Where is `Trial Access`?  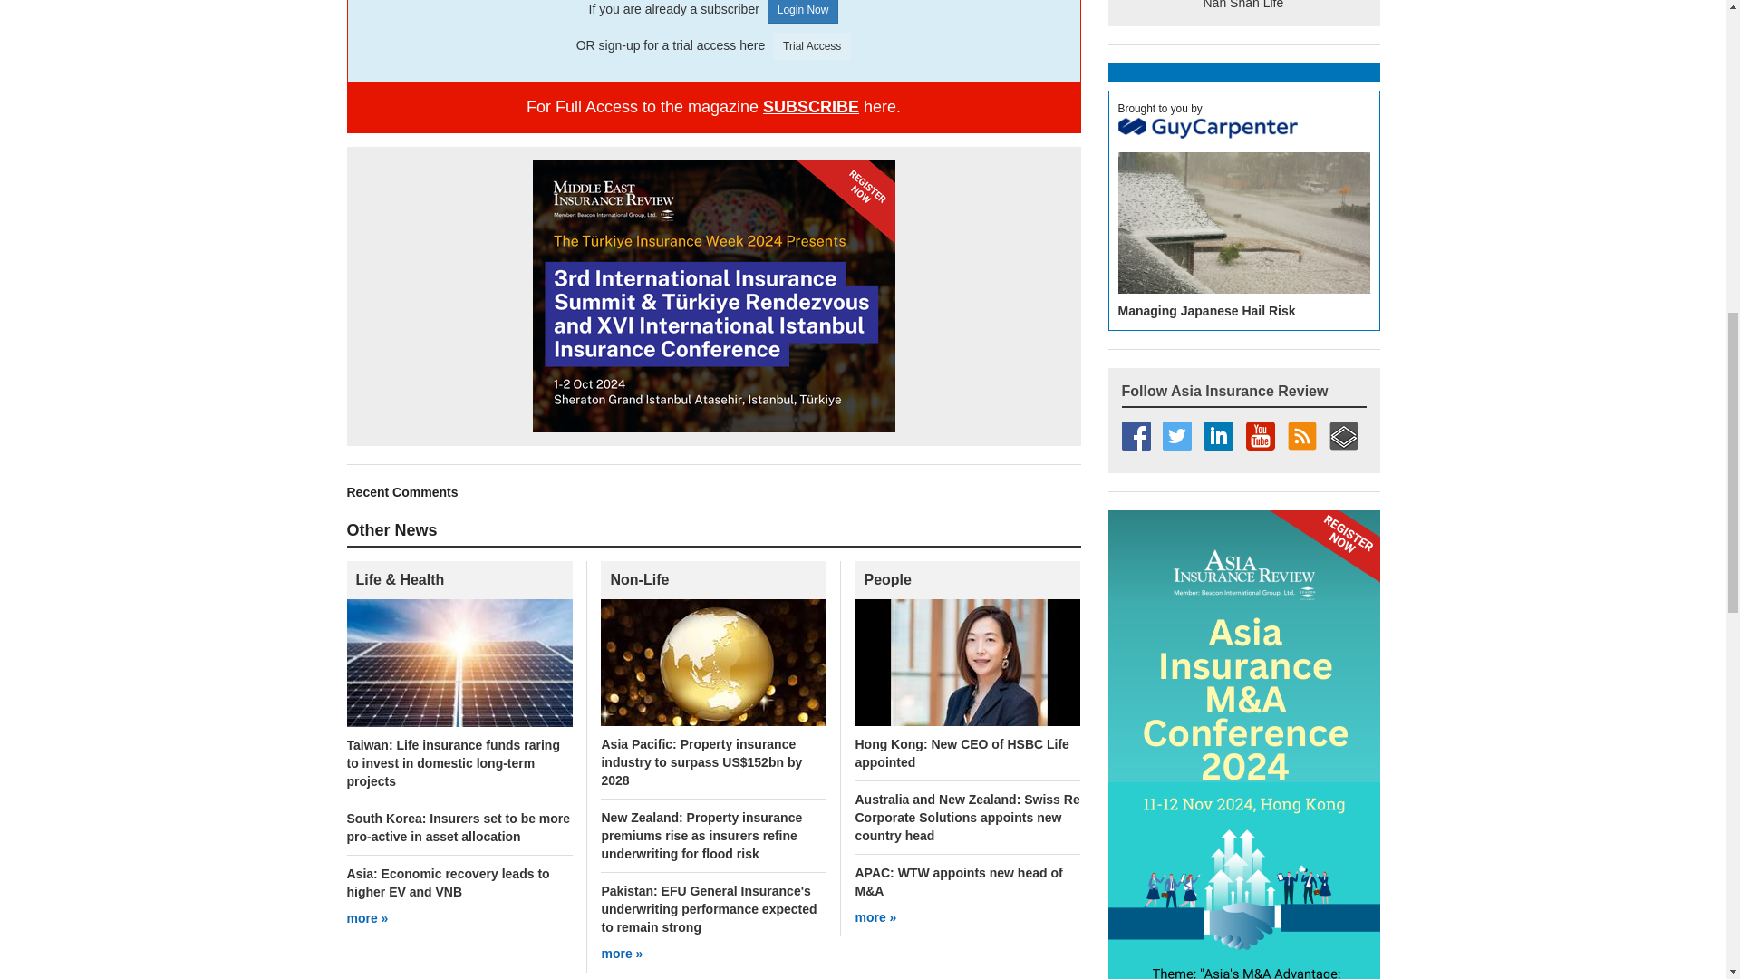
Trial Access is located at coordinates (811, 45).